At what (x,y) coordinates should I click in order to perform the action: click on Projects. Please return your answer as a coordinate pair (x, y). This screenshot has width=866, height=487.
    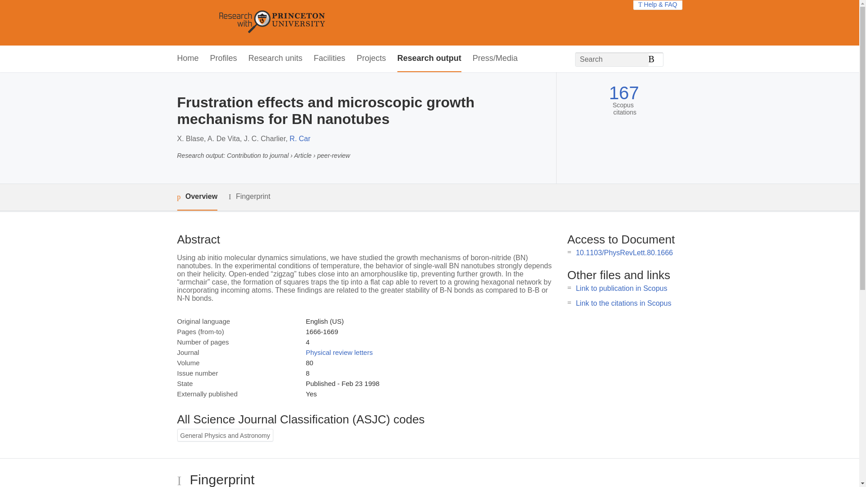
    Looking at the image, I should click on (372, 59).